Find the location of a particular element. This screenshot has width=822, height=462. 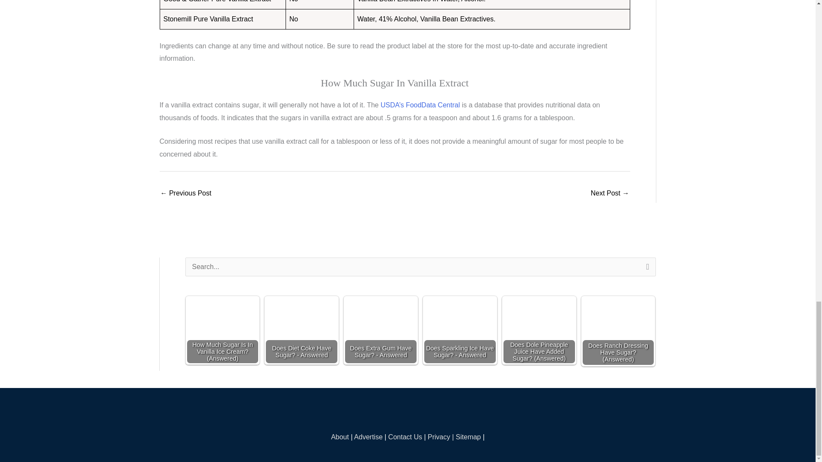

Does Diet Coke Have Sugar? - Answered is located at coordinates (301, 329).